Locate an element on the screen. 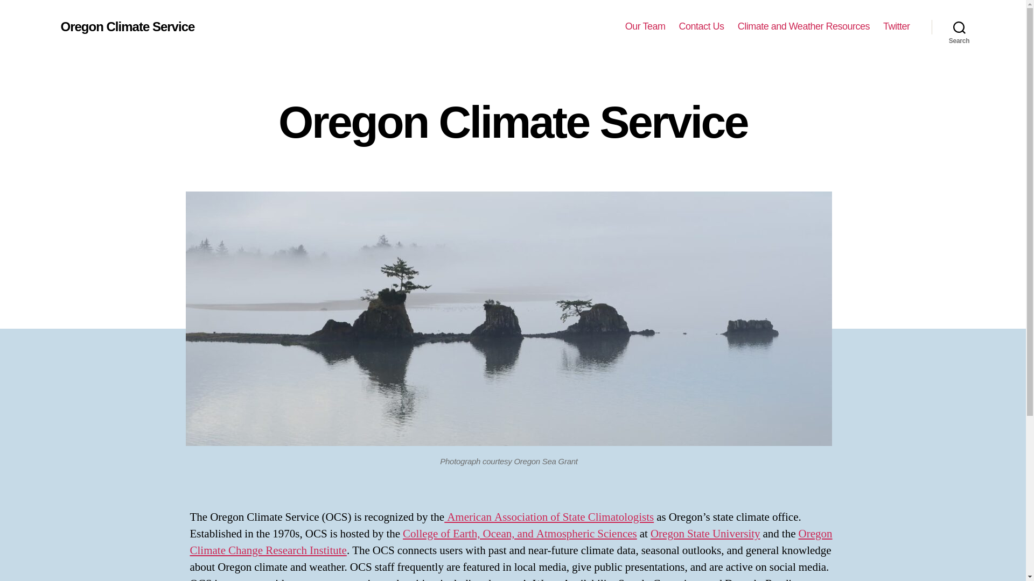 The width and height of the screenshot is (1034, 581). Twitter is located at coordinates (896, 26).